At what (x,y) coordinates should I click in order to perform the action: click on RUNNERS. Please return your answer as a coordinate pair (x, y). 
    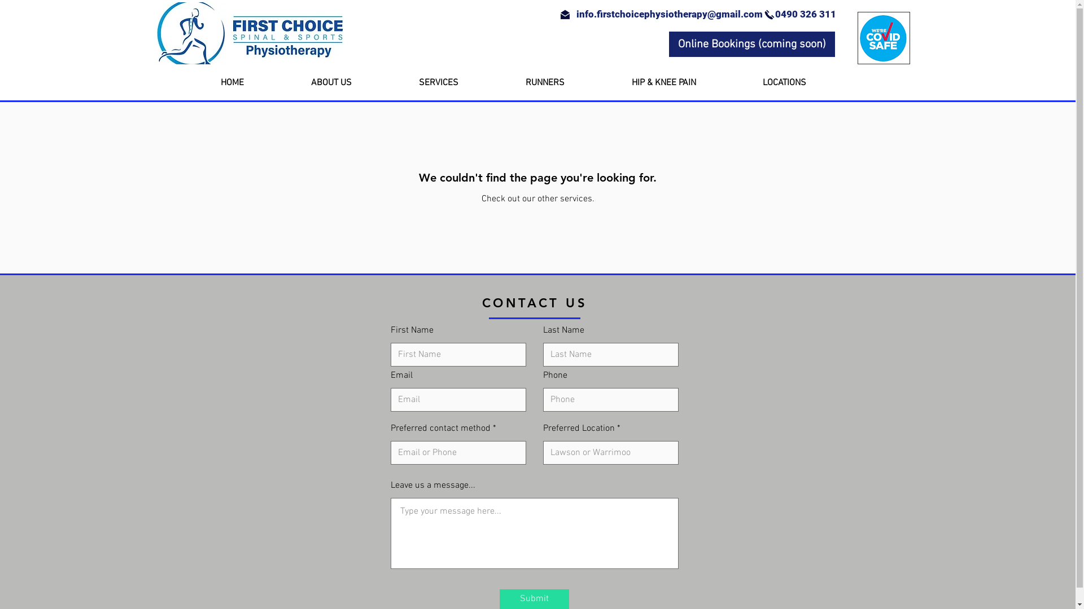
    Looking at the image, I should click on (570, 83).